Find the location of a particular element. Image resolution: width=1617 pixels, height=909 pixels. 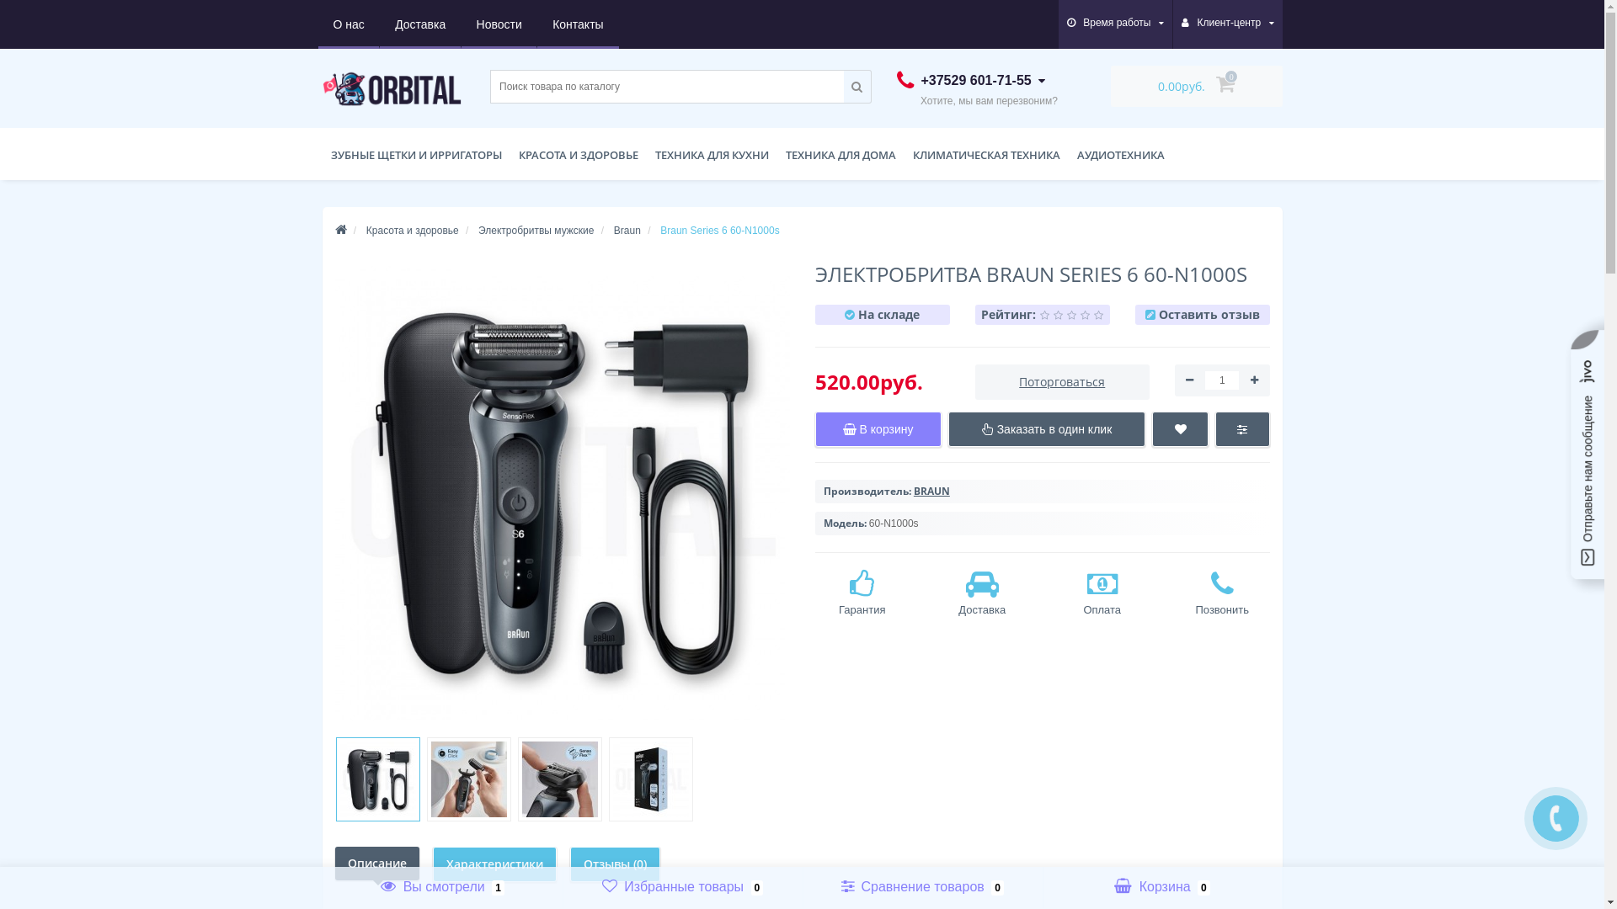

Braun is located at coordinates (627, 231).